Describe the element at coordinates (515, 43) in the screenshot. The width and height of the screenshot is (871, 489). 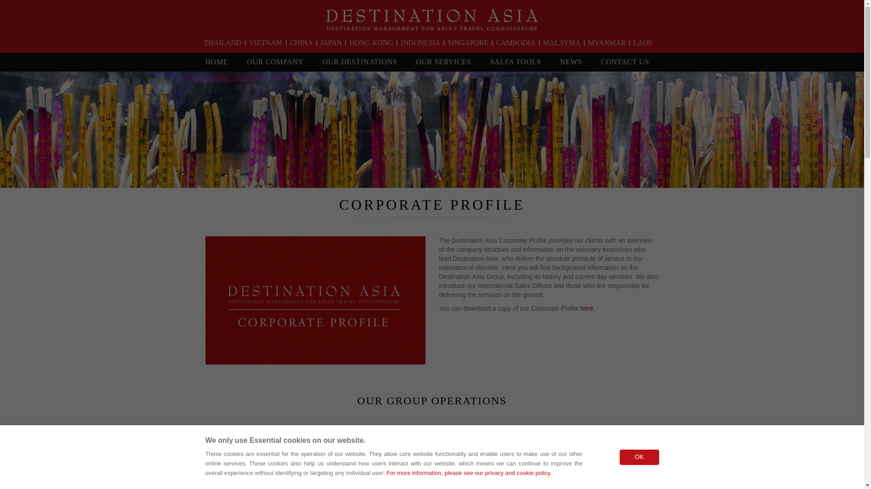
I see `CAMBODIA` at that location.